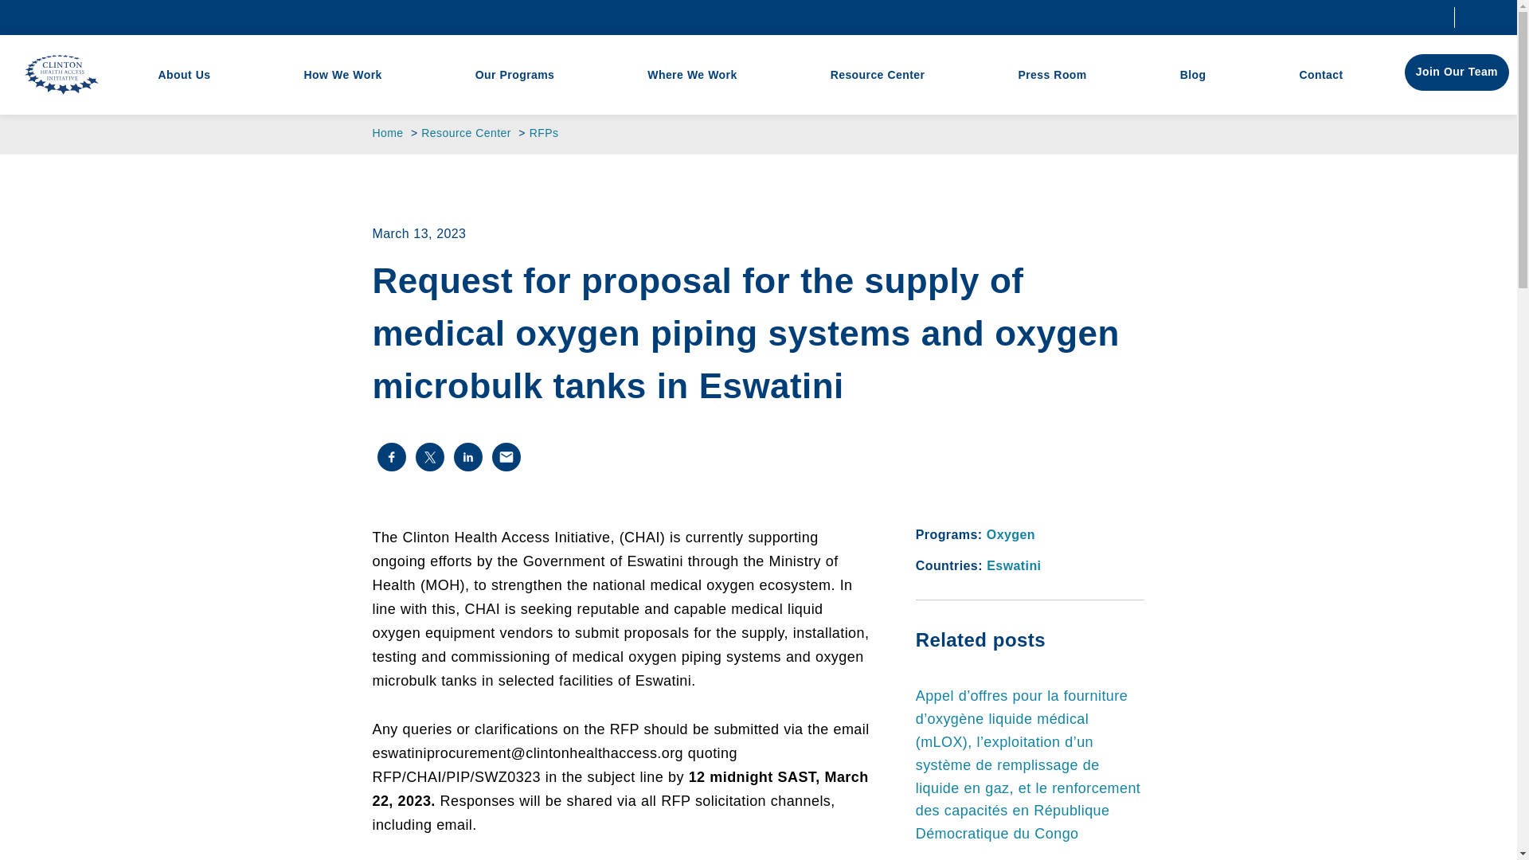 The image size is (1529, 860). What do you see at coordinates (184, 75) in the screenshot?
I see `About Us` at bounding box center [184, 75].